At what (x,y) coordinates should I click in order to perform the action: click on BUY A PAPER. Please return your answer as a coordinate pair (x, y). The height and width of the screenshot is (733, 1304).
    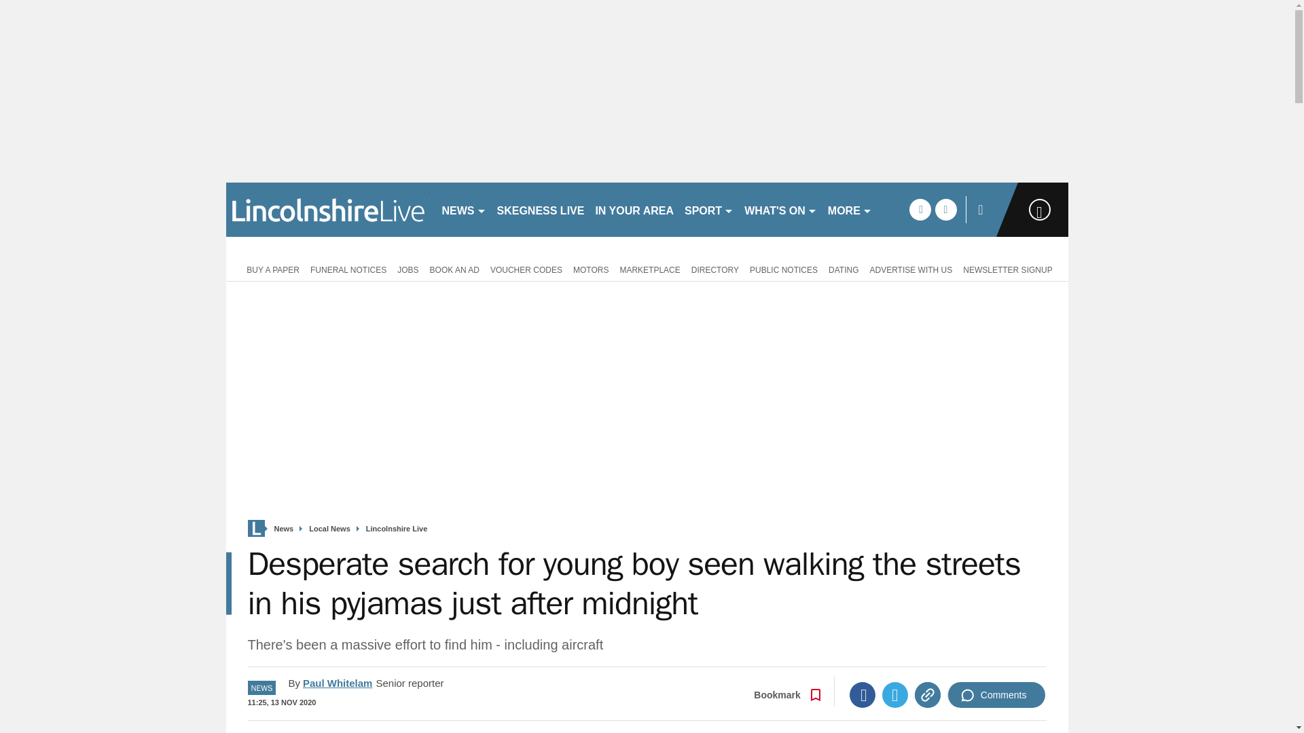
    Looking at the image, I should click on (270, 269).